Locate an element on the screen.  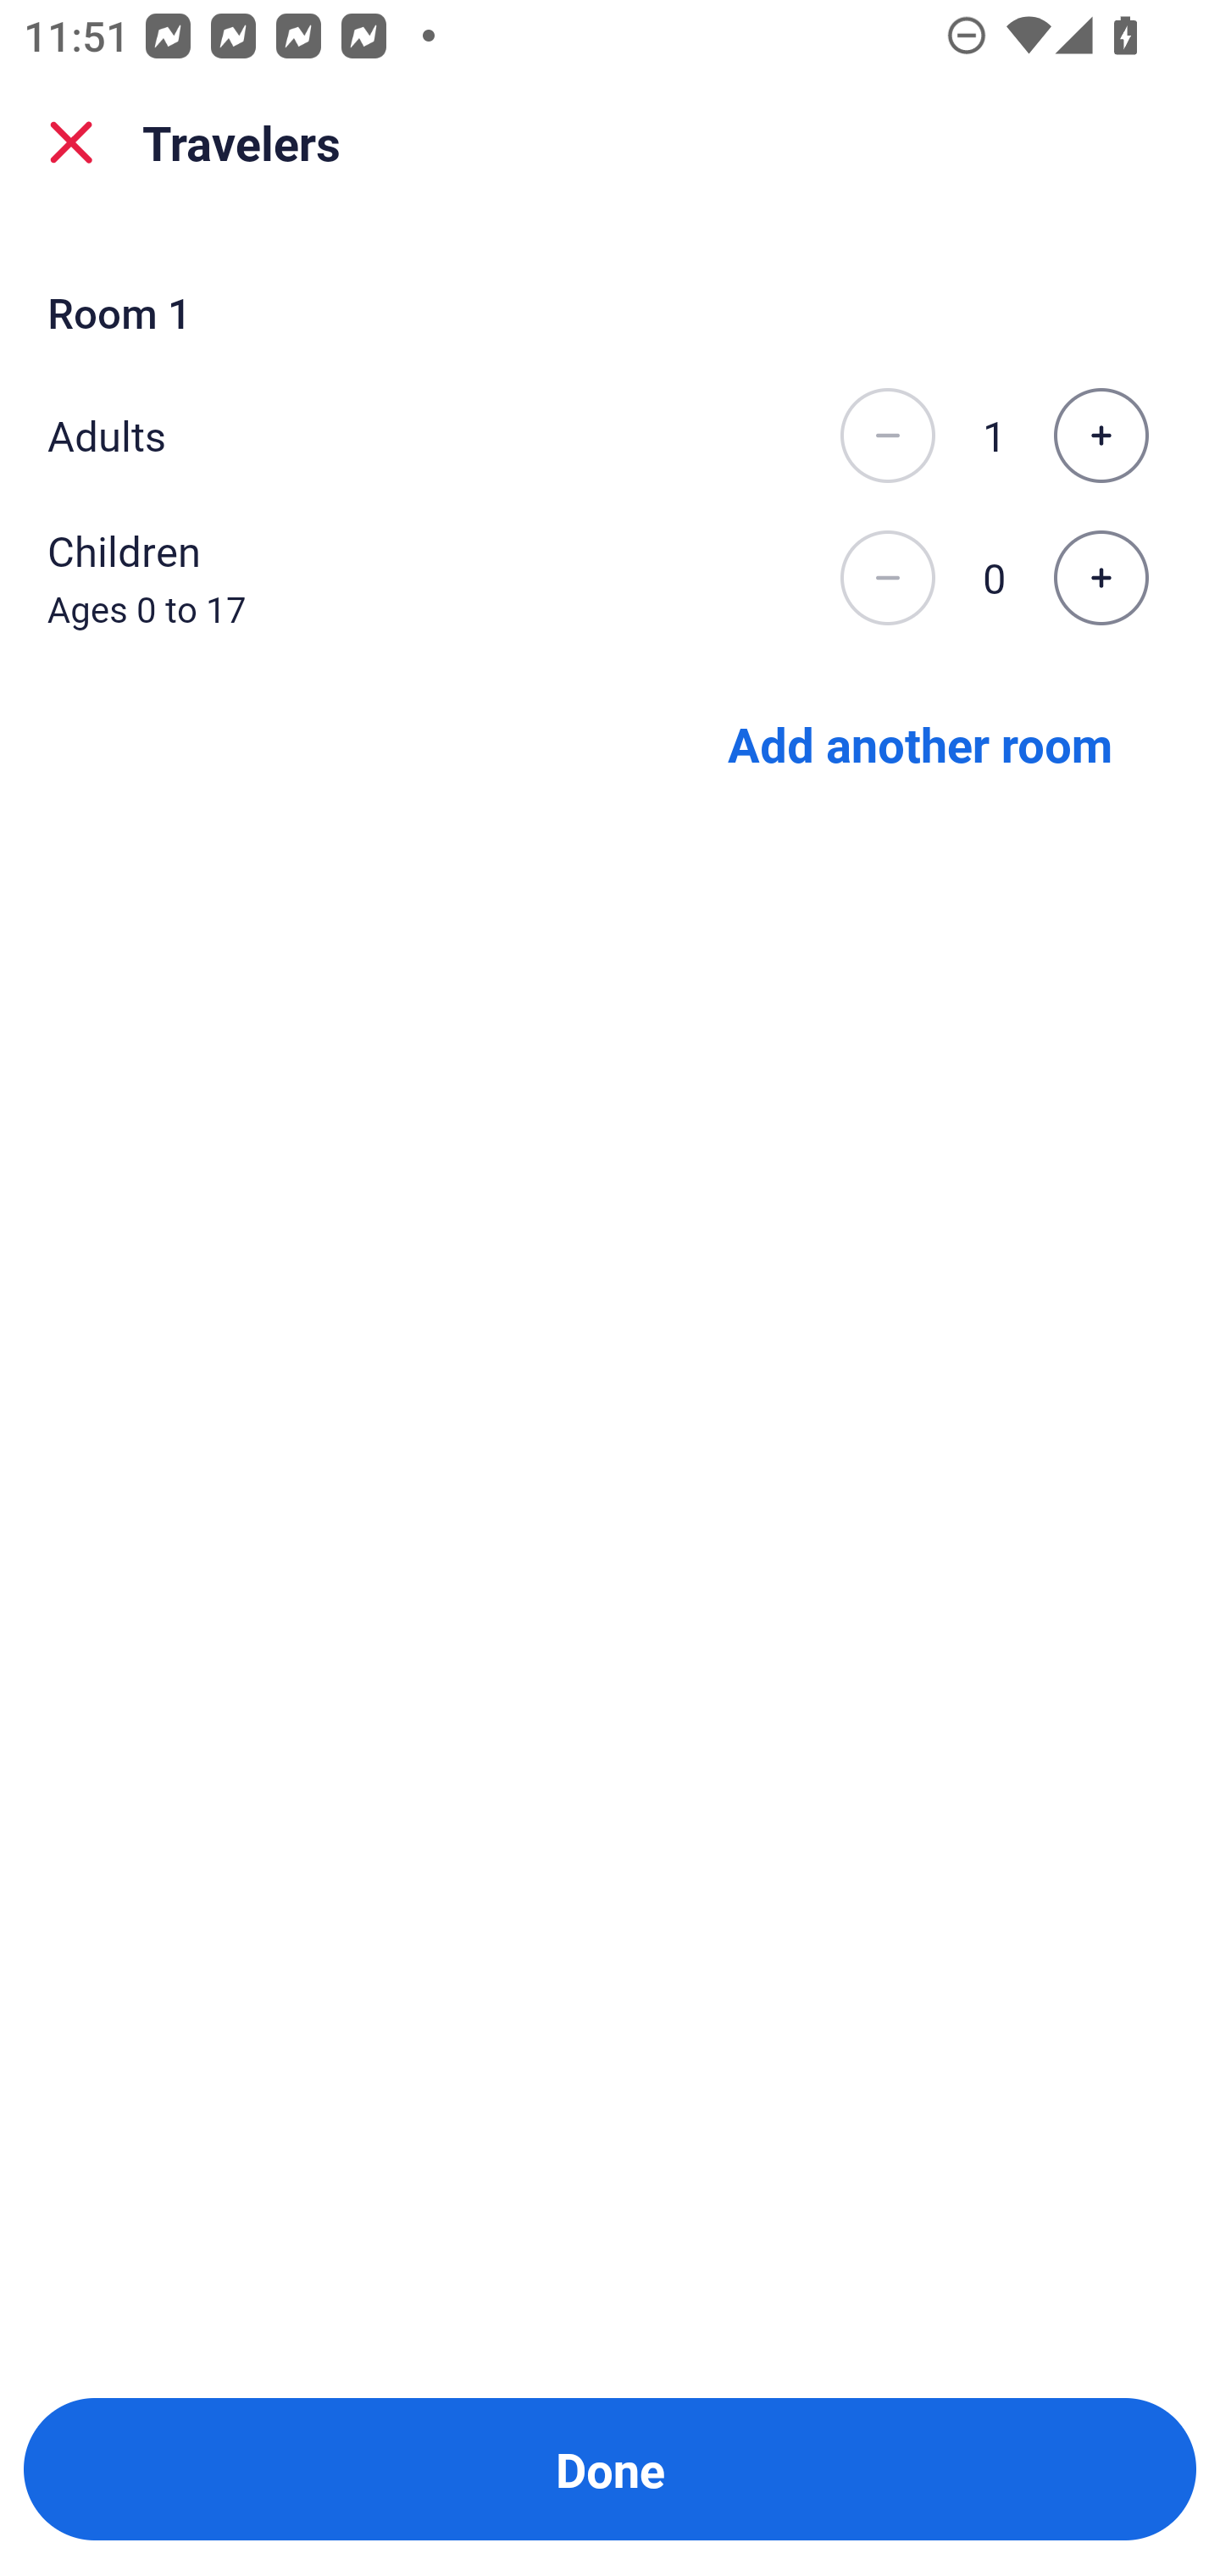
Increase the number of adults is located at coordinates (1101, 435).